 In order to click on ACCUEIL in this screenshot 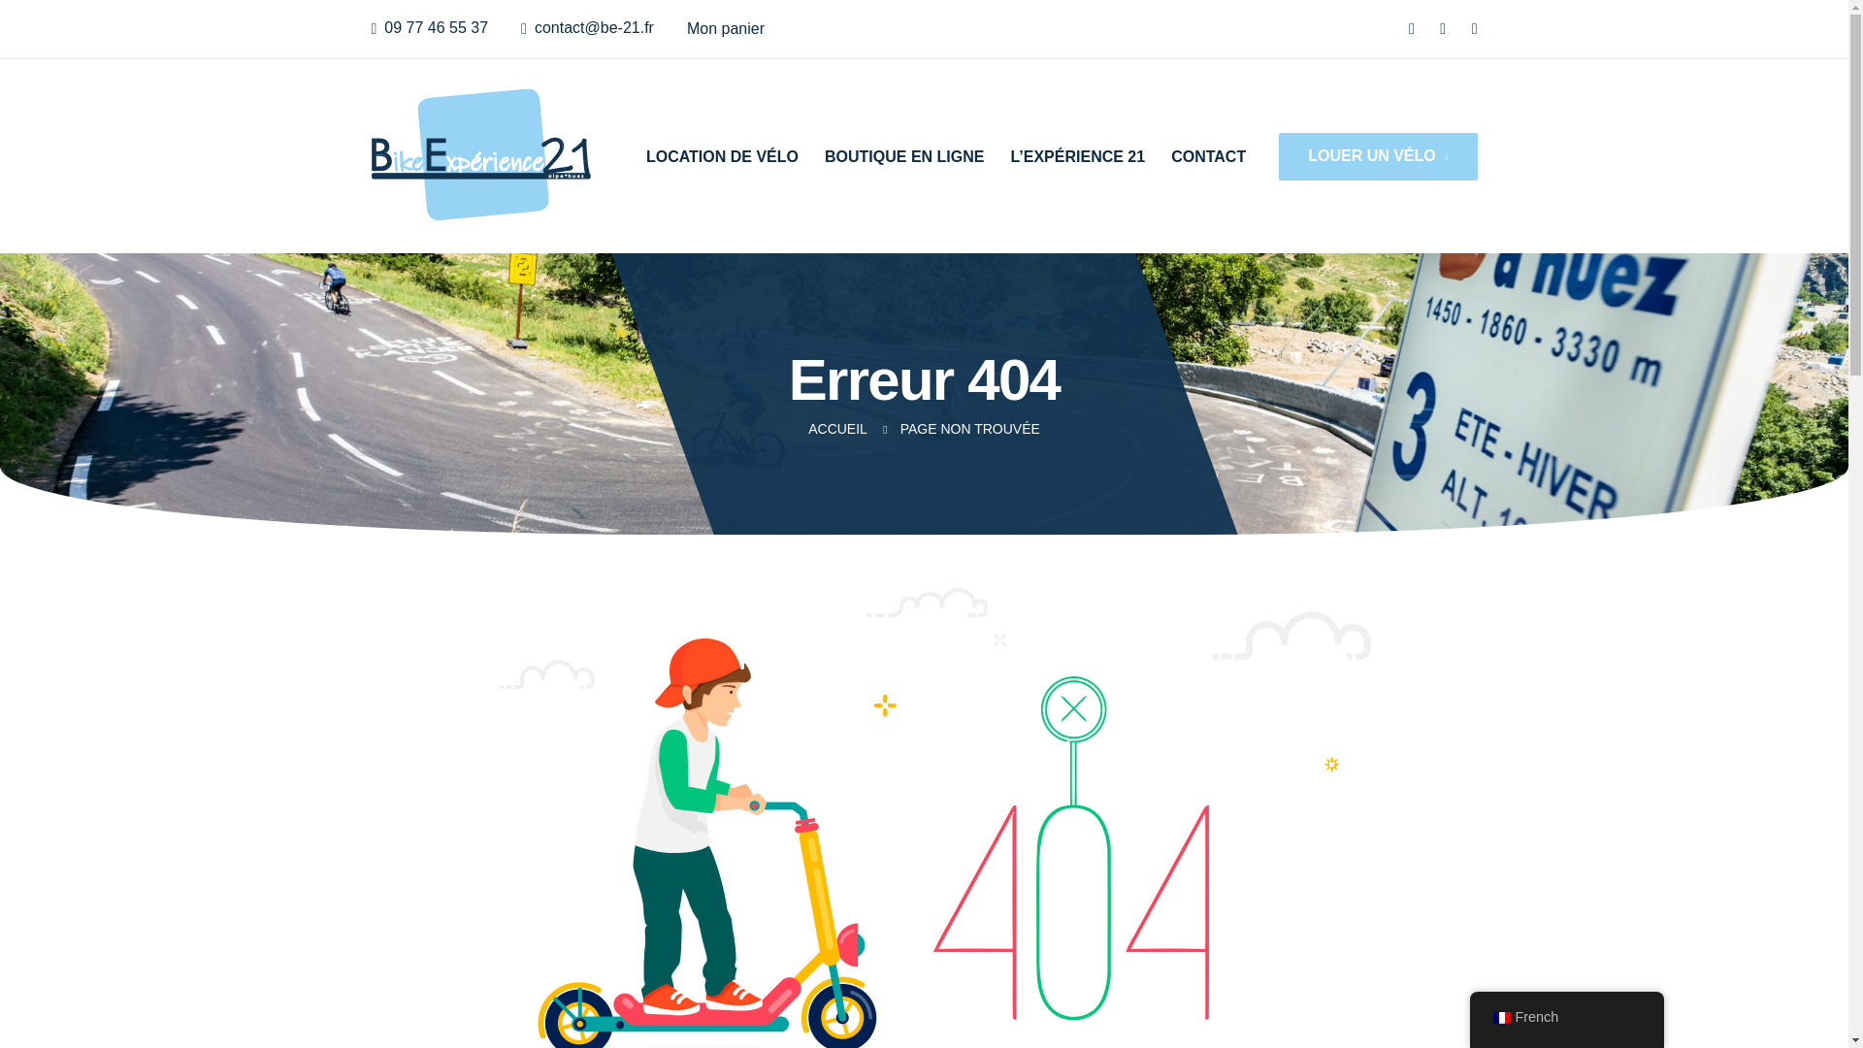, I will do `click(836, 429)`.